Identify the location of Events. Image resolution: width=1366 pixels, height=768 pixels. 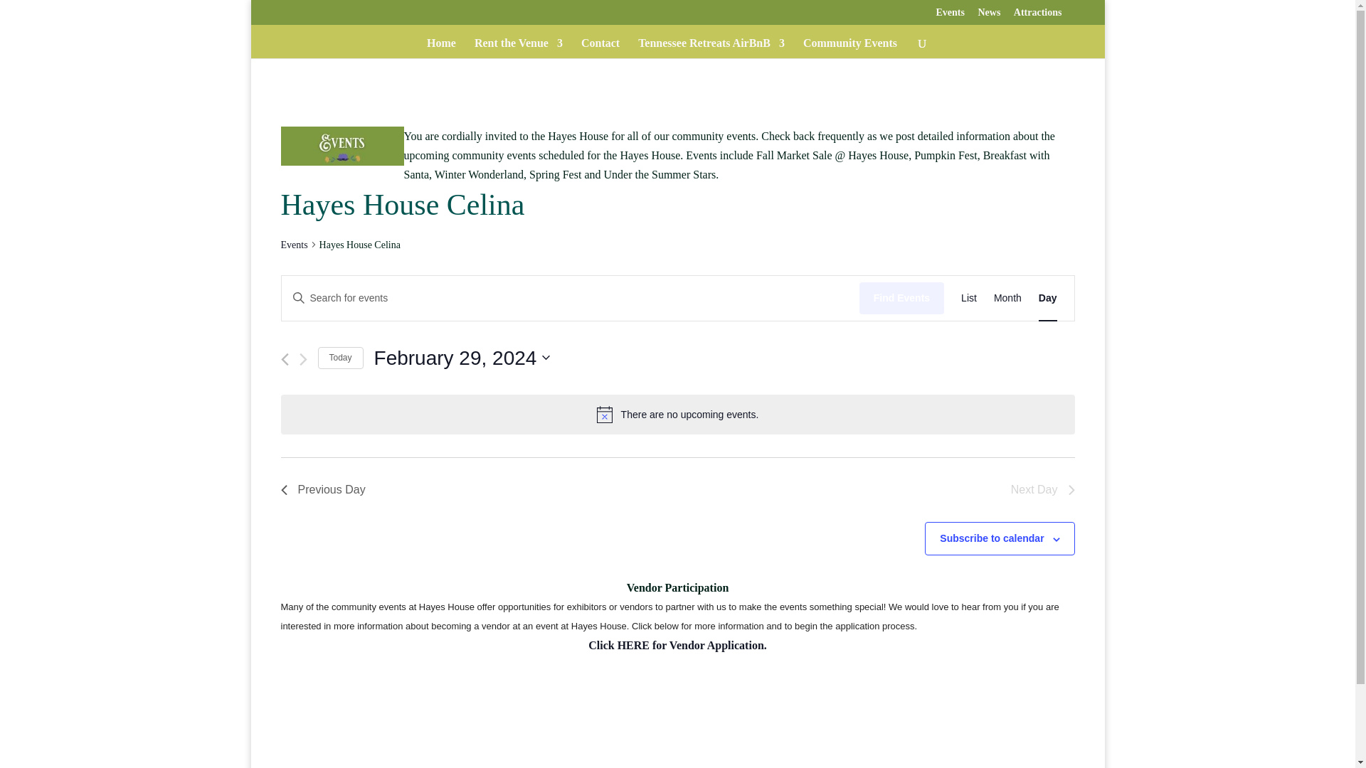
(293, 245).